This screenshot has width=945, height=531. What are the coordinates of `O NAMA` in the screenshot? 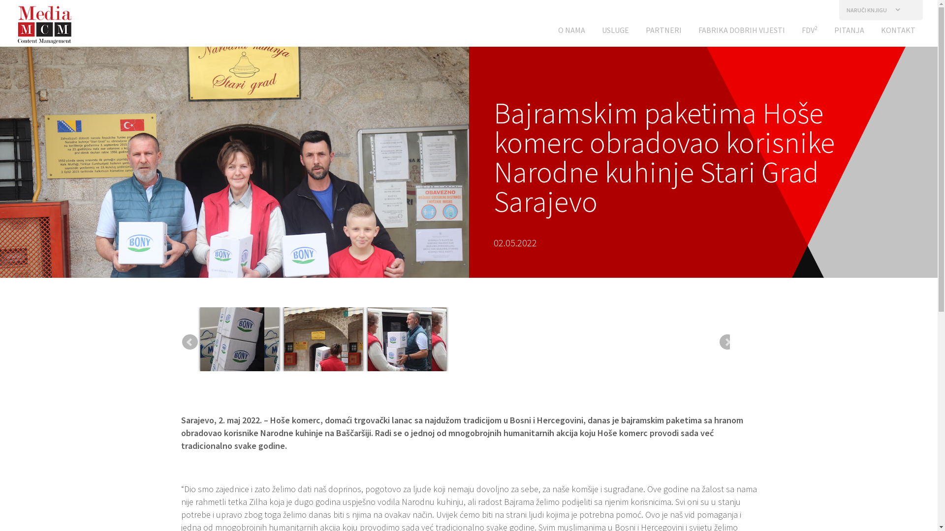 It's located at (572, 32).